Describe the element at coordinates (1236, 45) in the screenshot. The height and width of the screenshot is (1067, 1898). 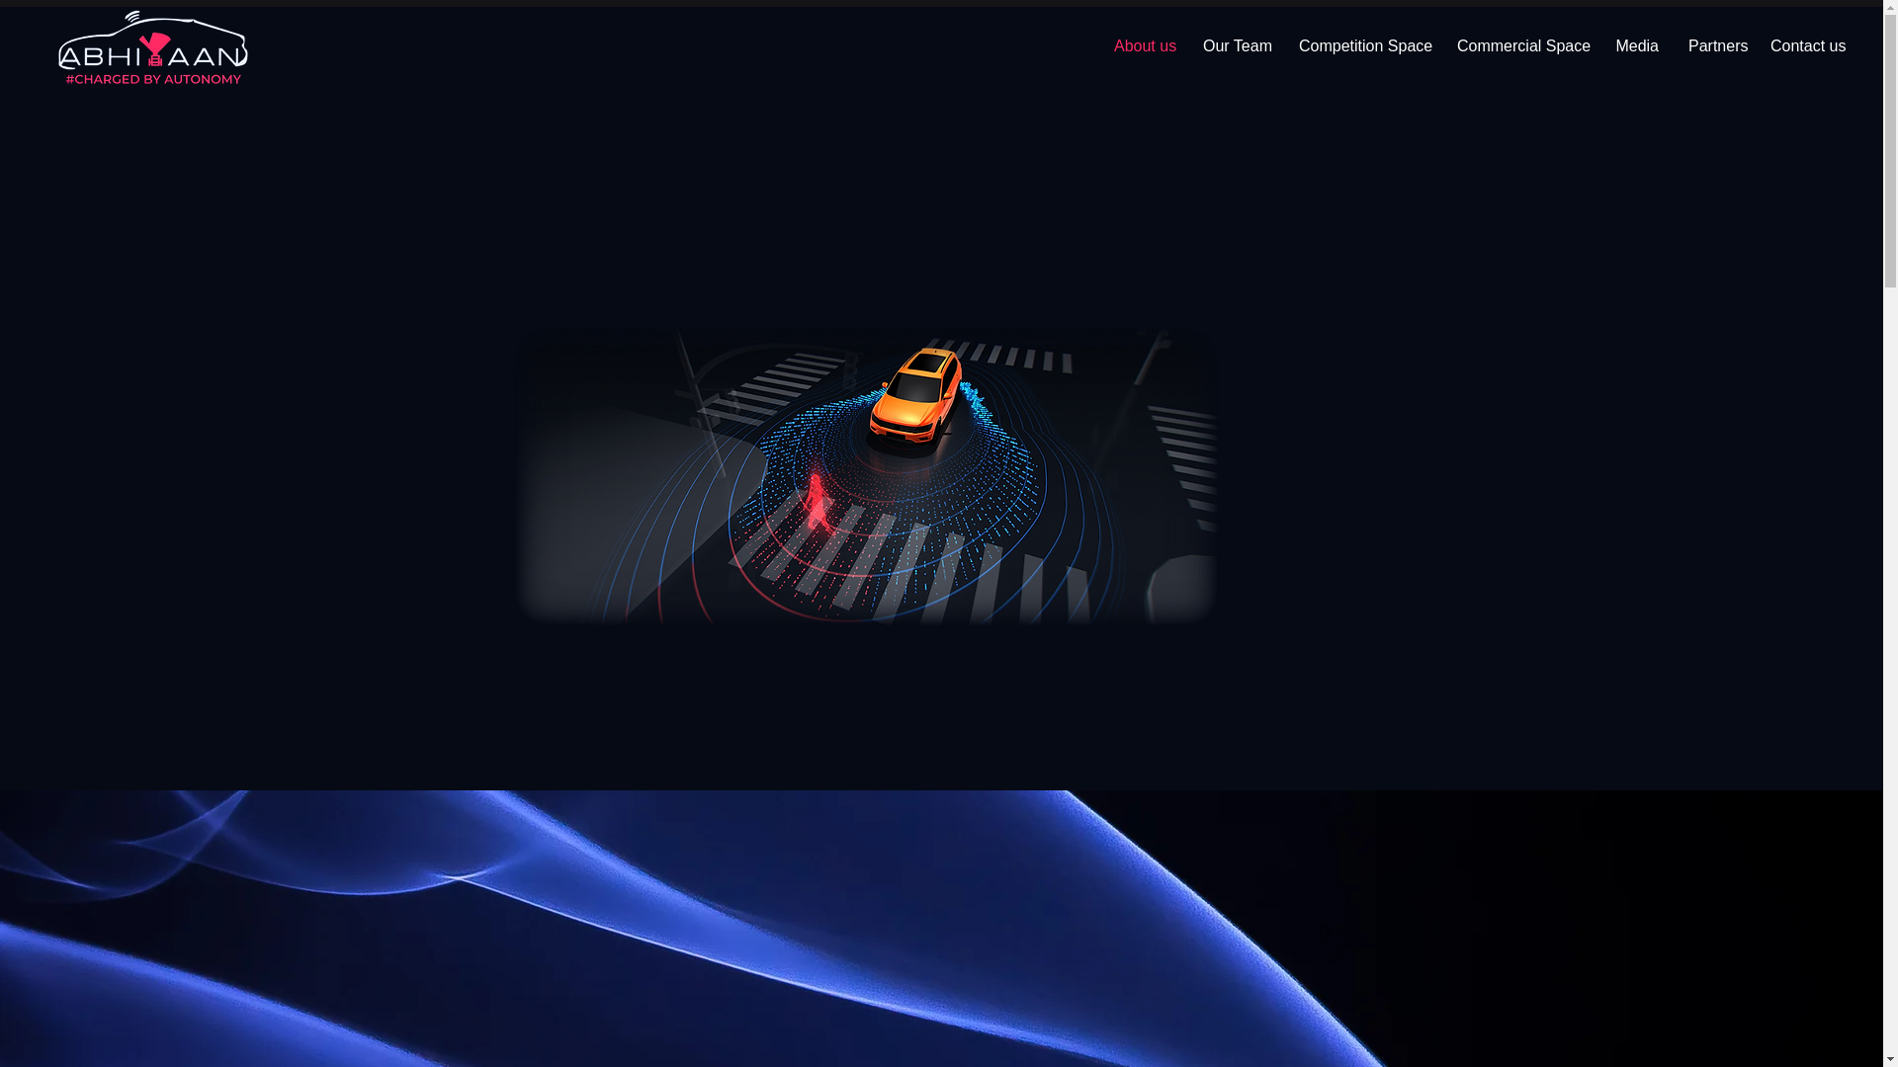
I see `Our Team` at that location.